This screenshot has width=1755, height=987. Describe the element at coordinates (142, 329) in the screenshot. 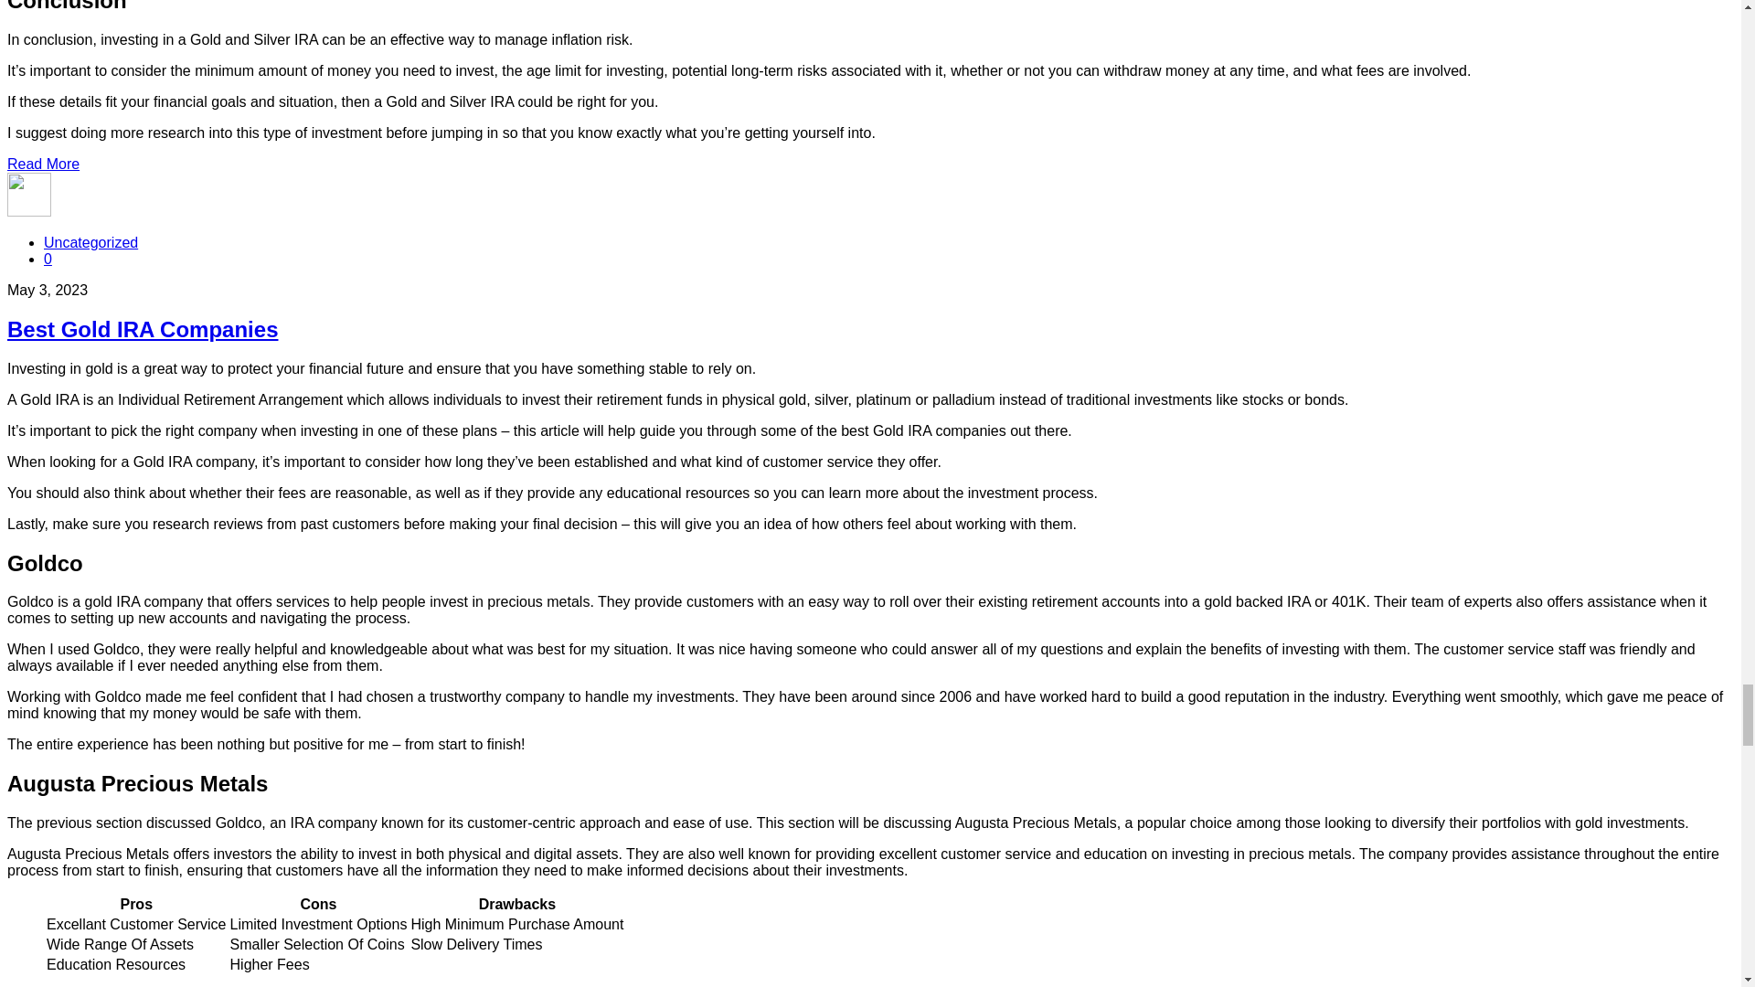

I see `Best Gold IRA Companies` at that location.